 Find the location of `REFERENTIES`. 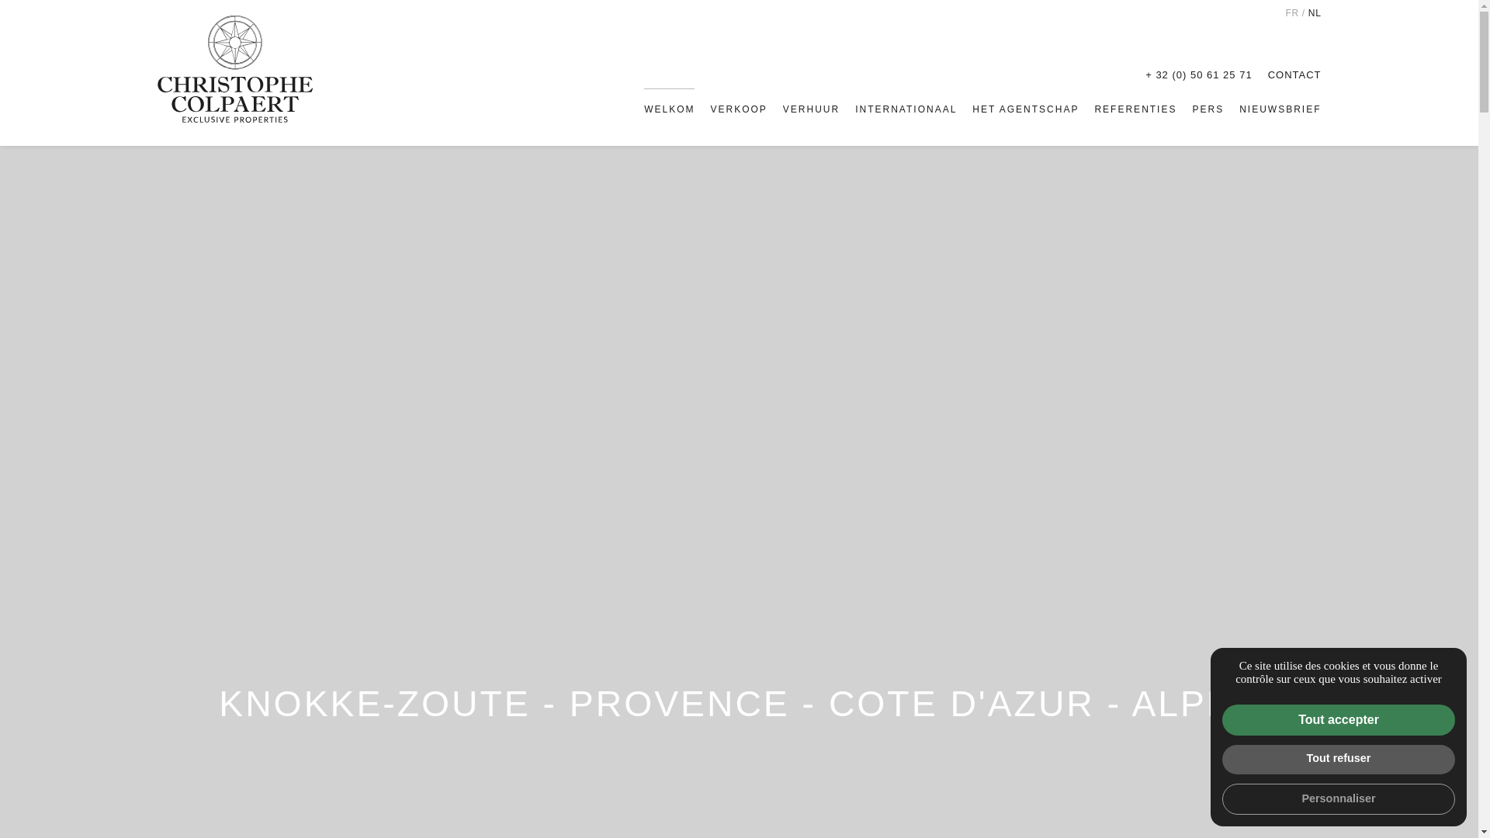

REFERENTIES is located at coordinates (1135, 109).